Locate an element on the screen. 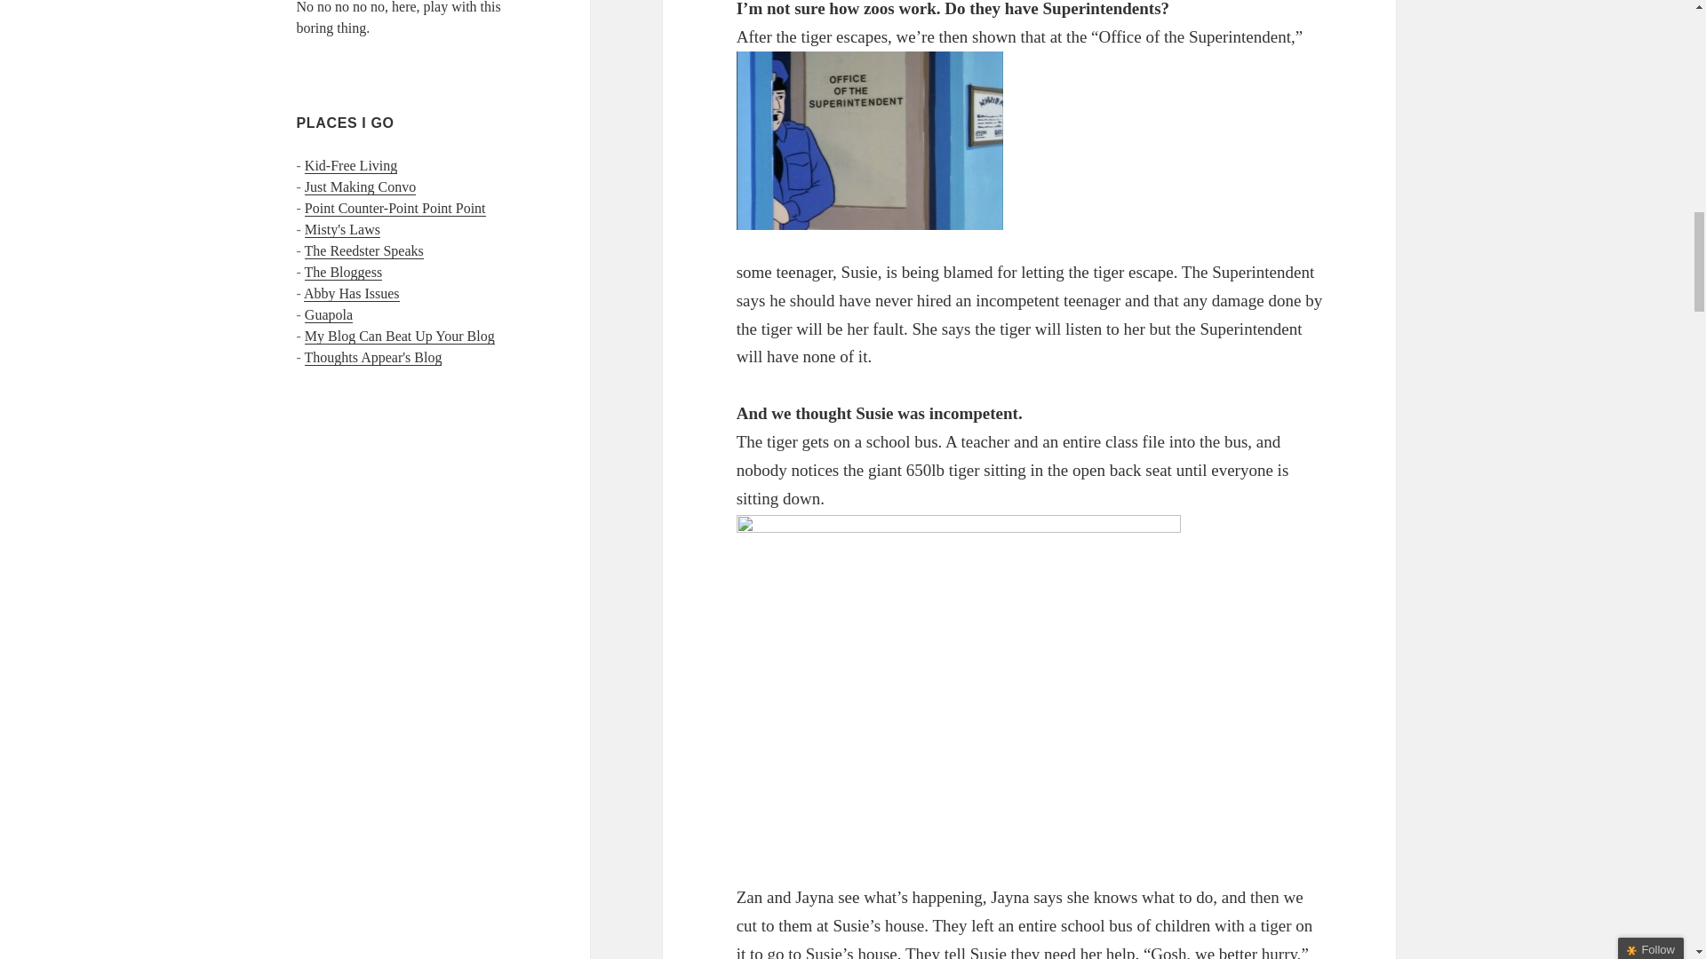 The image size is (1706, 959). Super Friends Offie is located at coordinates (869, 140).